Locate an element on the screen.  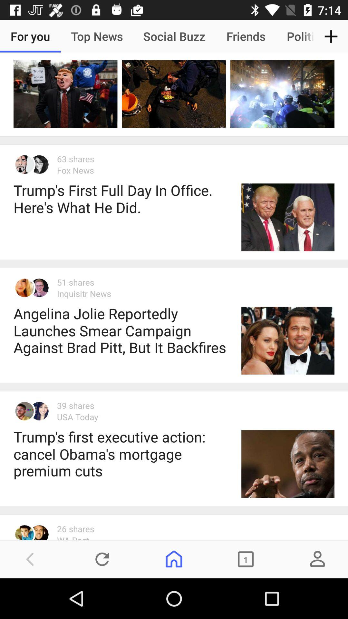
click item to the right of politics icon is located at coordinates (331, 36).